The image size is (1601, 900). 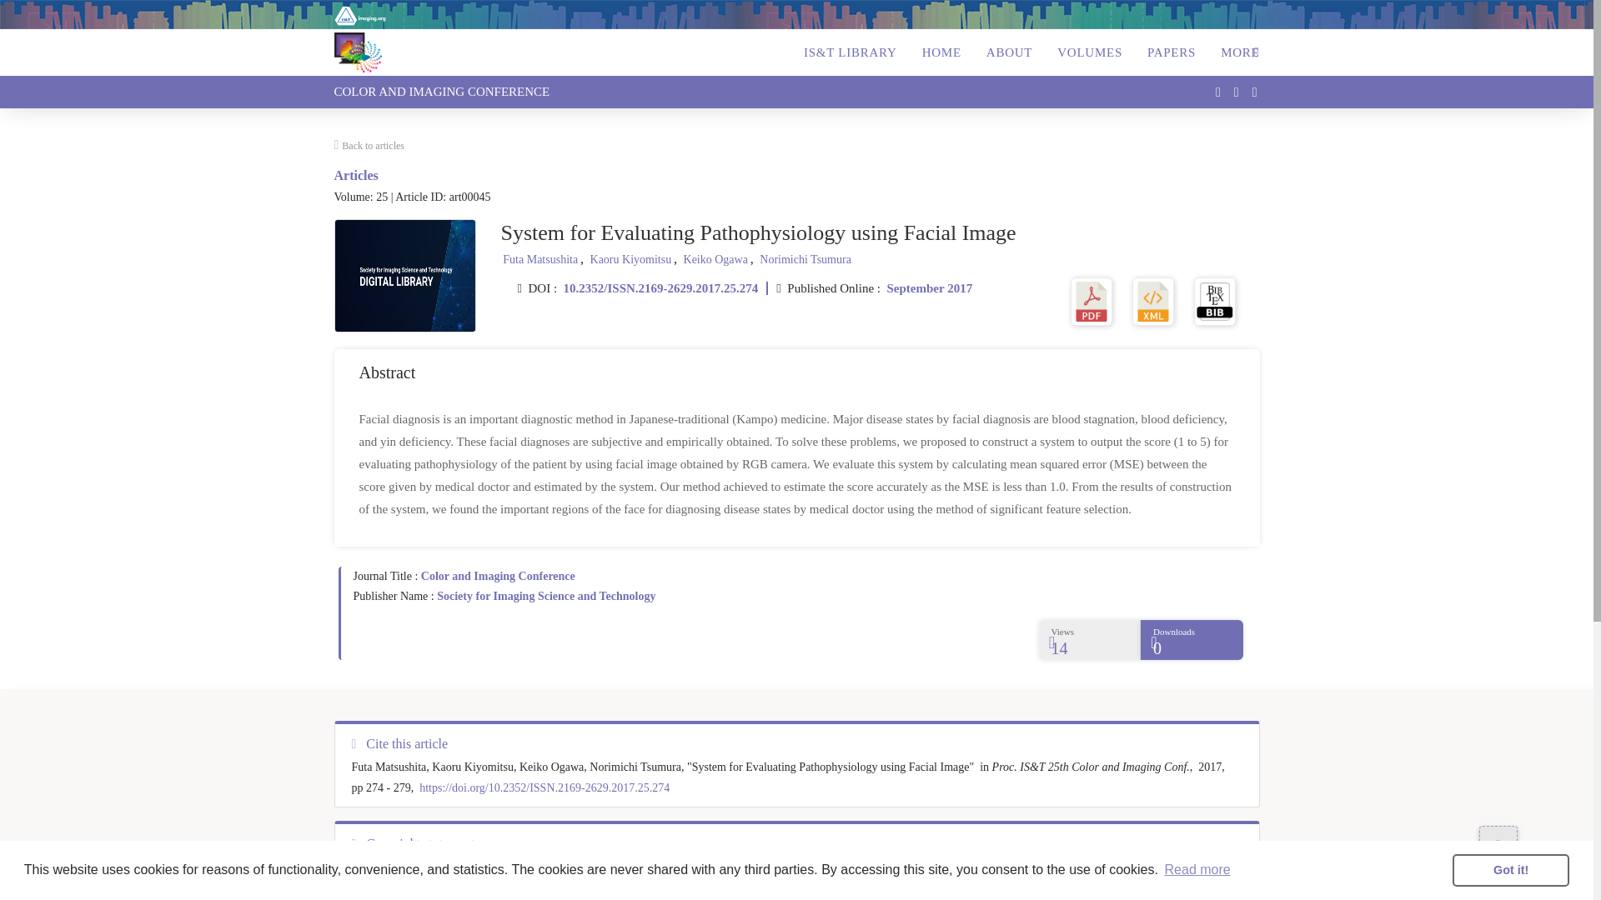 What do you see at coordinates (1092, 300) in the screenshot?
I see `Download PDF` at bounding box center [1092, 300].